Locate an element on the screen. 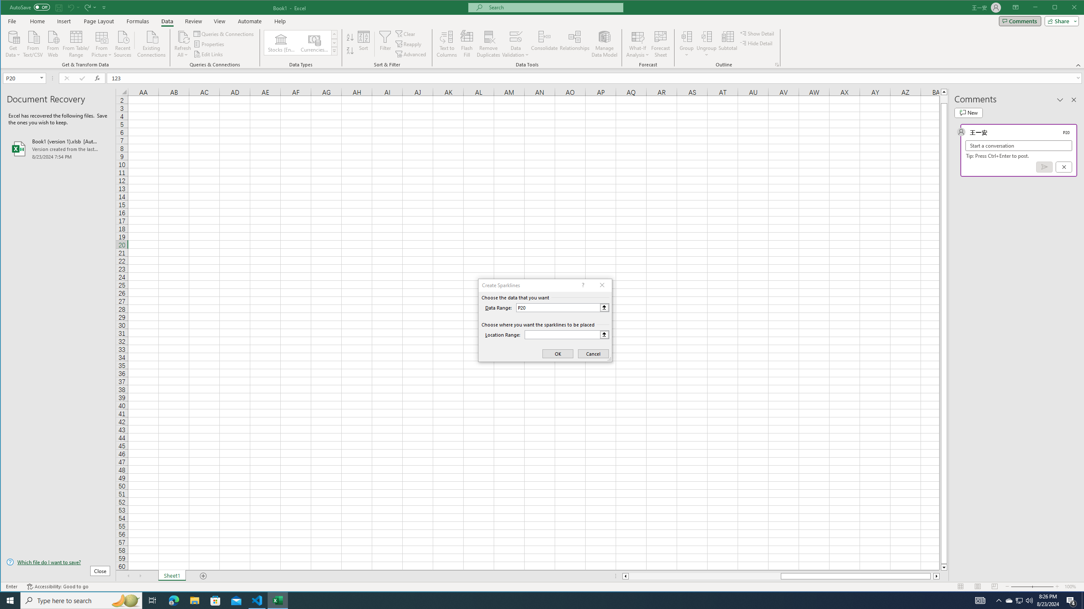 This screenshot has height=609, width=1084. Sort Largest to Smallest is located at coordinates (350, 51).